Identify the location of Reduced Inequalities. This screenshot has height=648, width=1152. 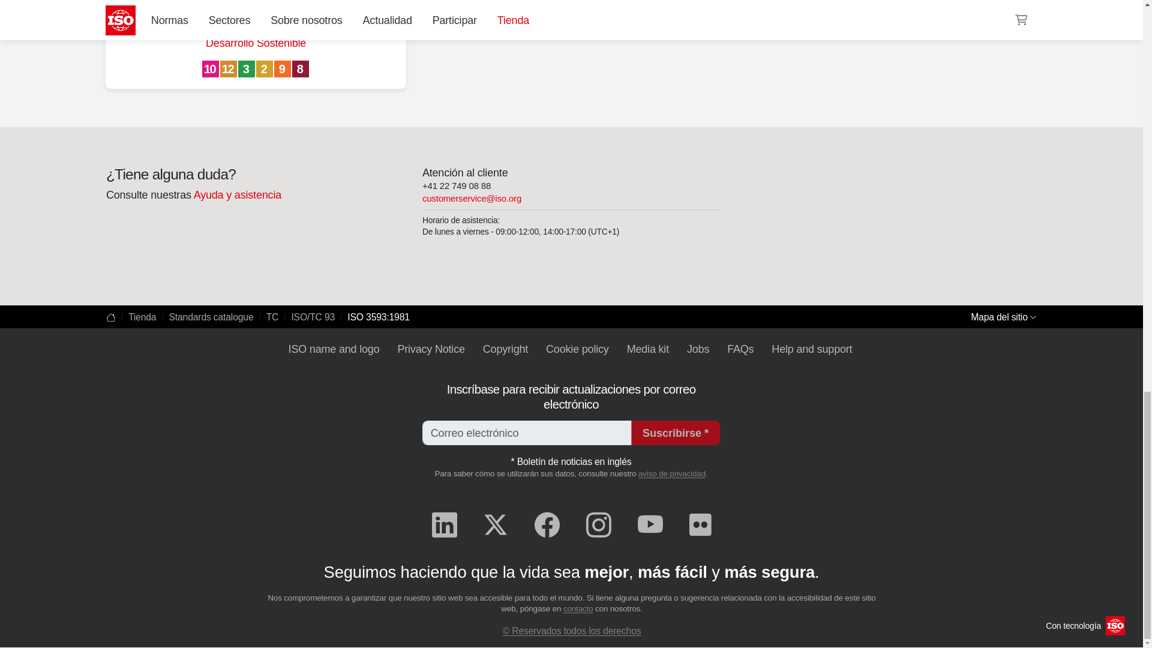
(211, 70).